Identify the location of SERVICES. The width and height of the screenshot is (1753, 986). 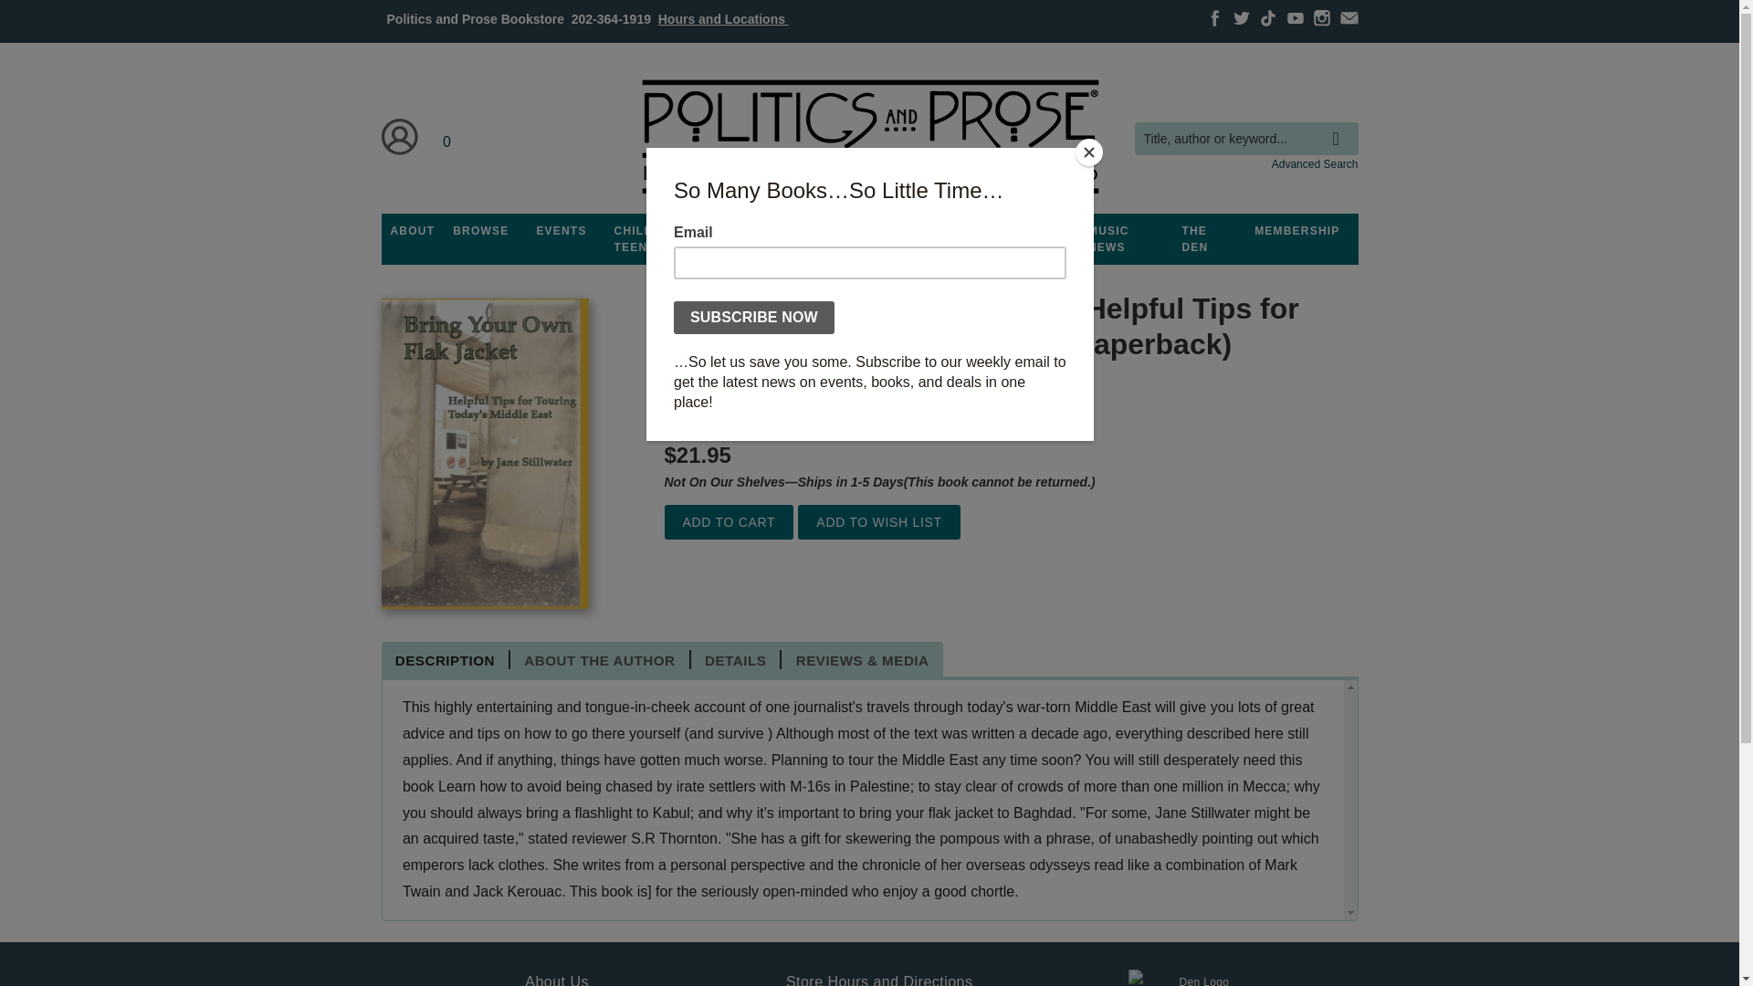
(973, 231).